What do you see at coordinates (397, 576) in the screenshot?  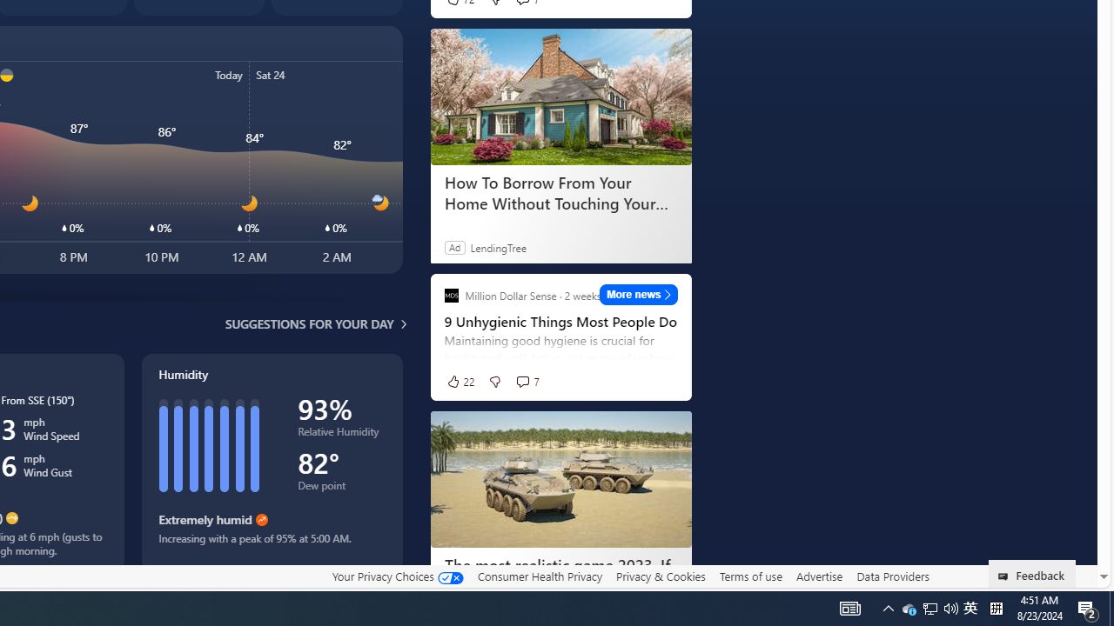 I see `Your Privacy Choices` at bounding box center [397, 576].